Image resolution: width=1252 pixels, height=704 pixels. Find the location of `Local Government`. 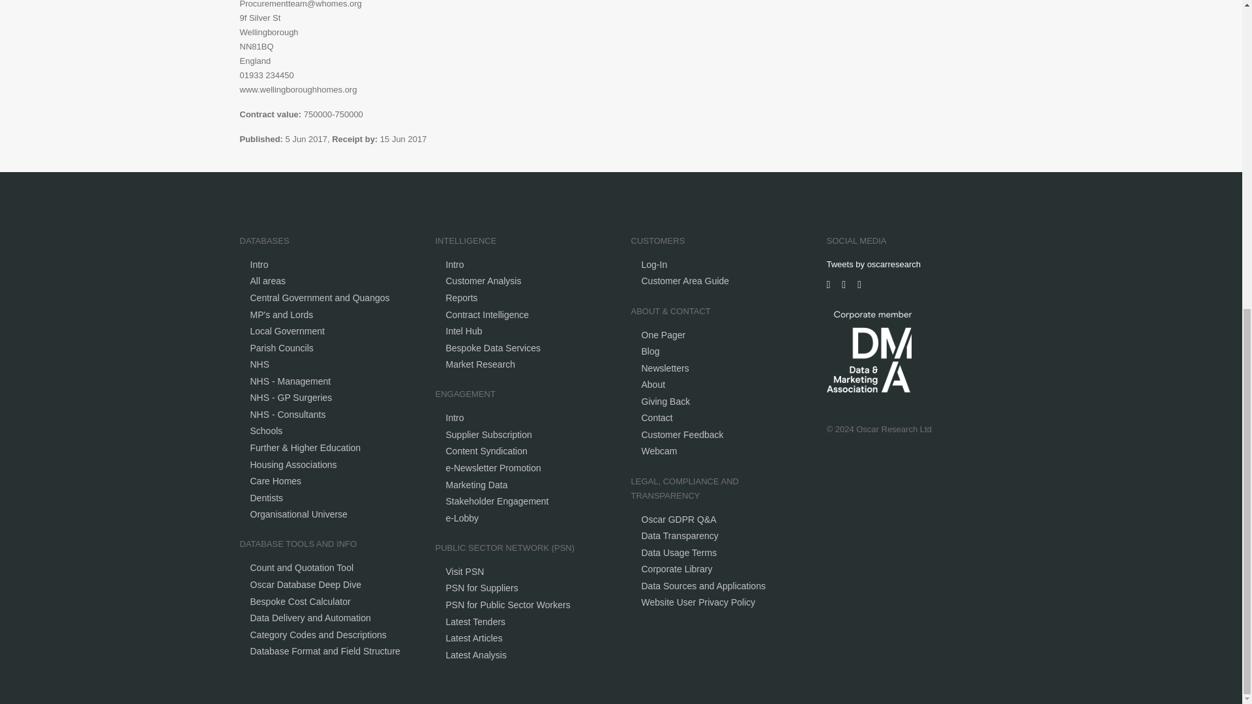

Local Government is located at coordinates (287, 331).